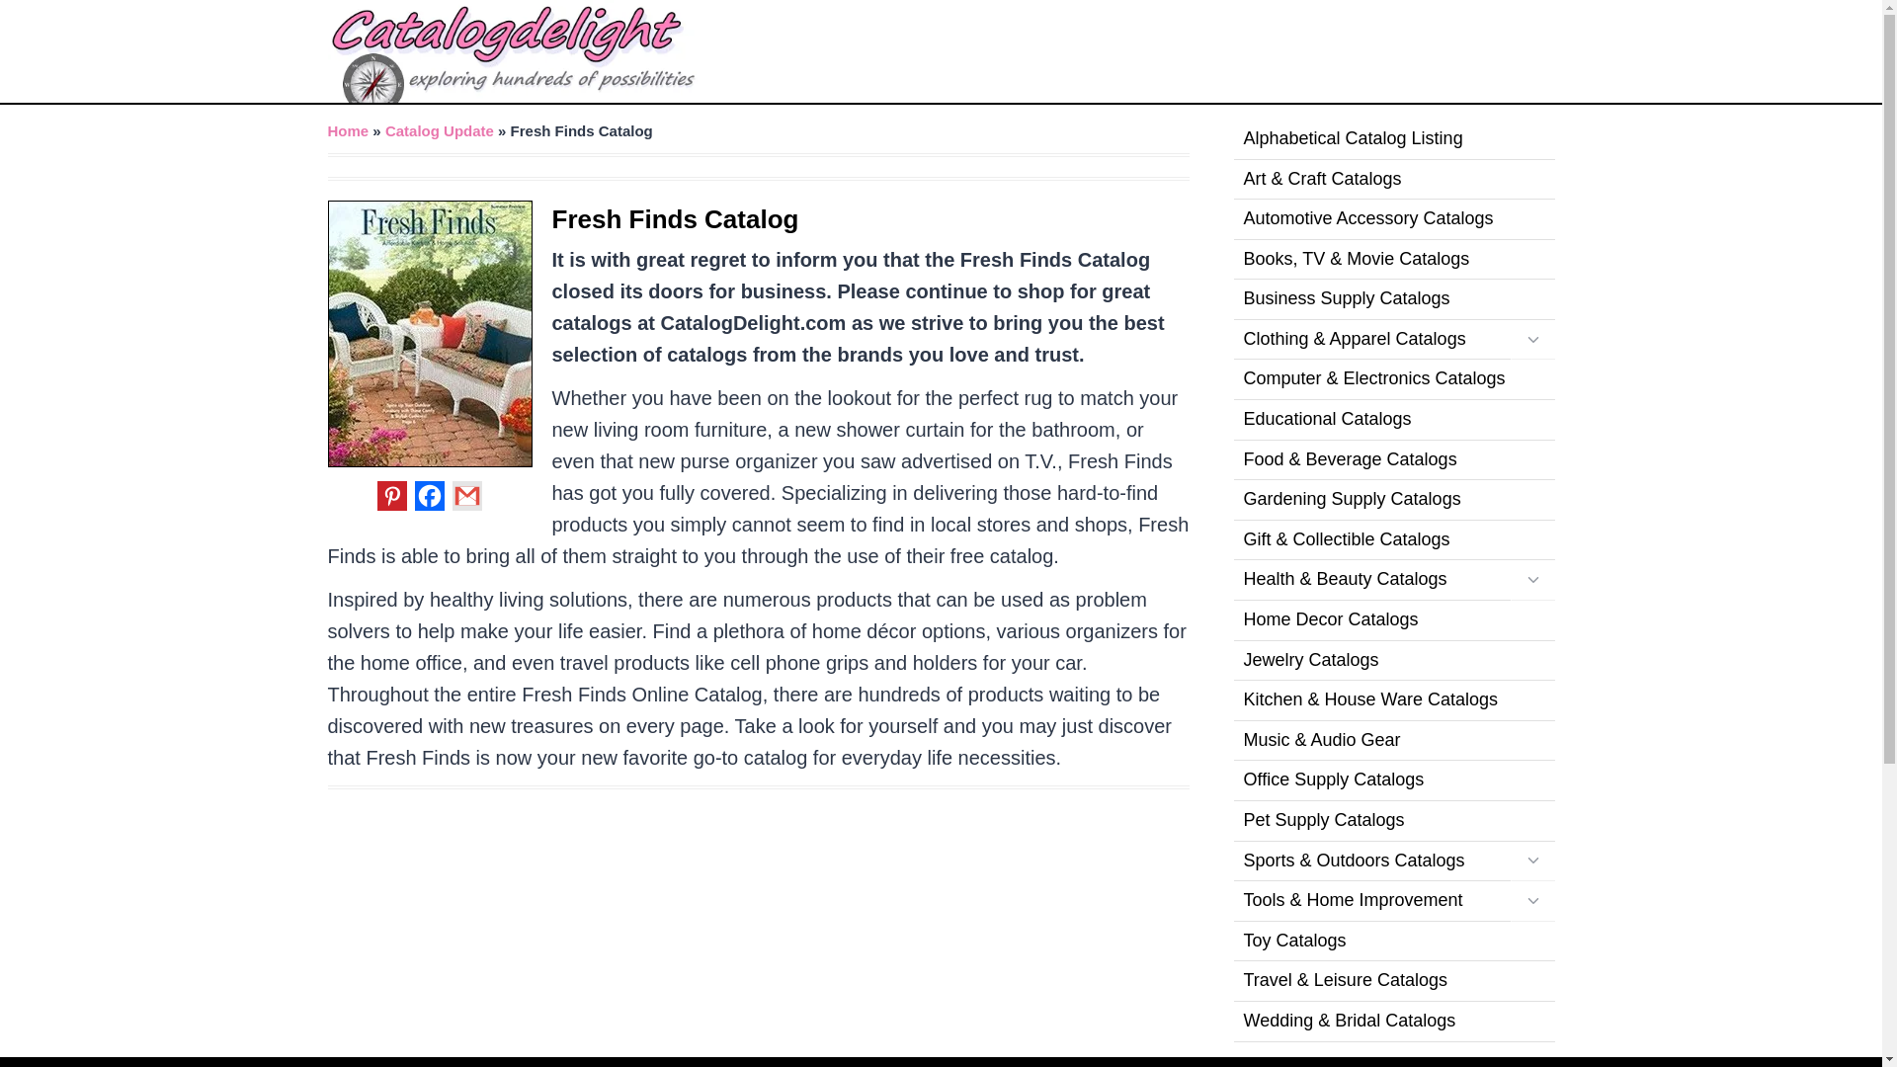 This screenshot has height=1067, width=1897. Describe the element at coordinates (1393, 219) in the screenshot. I see `Automotive Accessory Catalogs` at that location.